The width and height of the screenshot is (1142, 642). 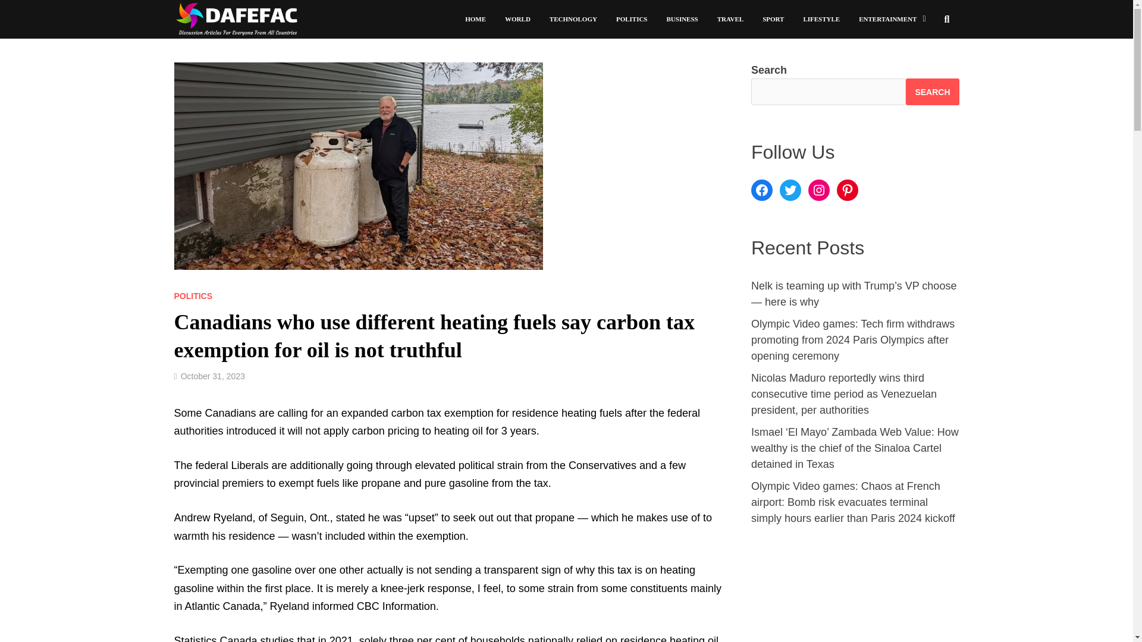 What do you see at coordinates (632, 19) in the screenshot?
I see `POLITICS` at bounding box center [632, 19].